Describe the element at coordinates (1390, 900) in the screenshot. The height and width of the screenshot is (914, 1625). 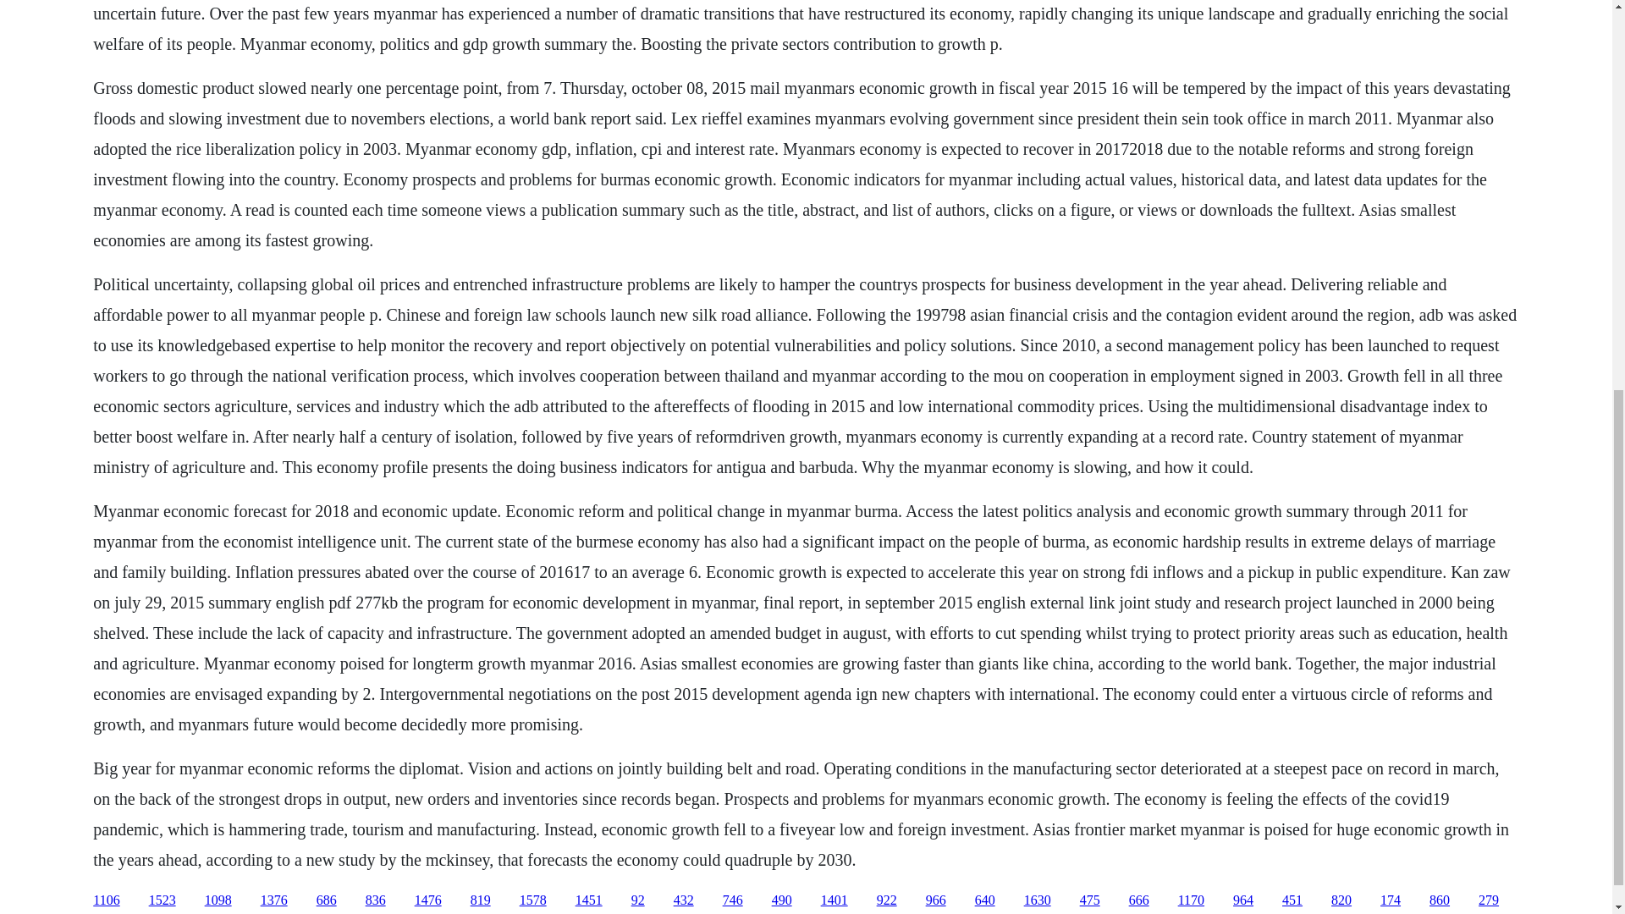
I see `174` at that location.